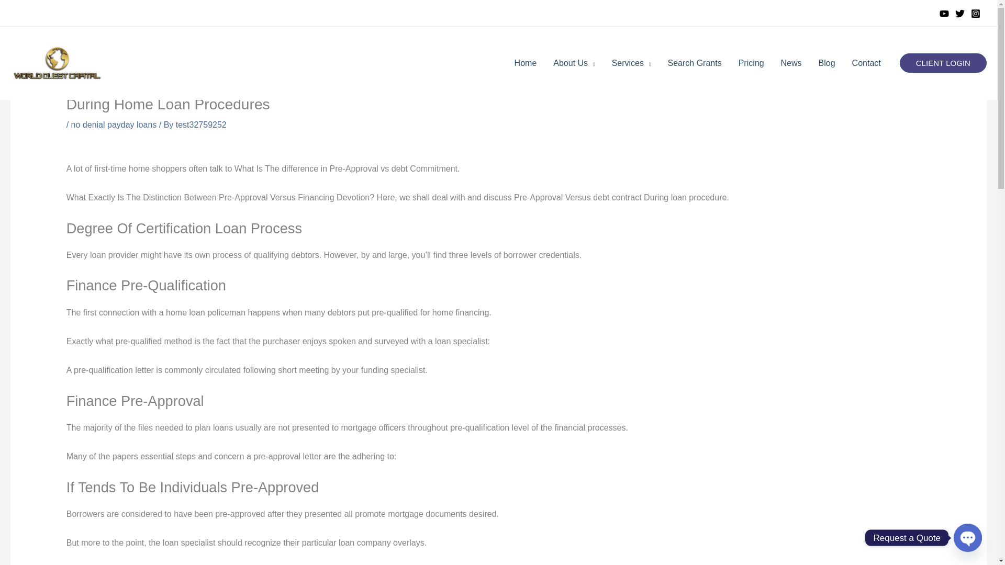 The height and width of the screenshot is (565, 1005). Describe the element at coordinates (631, 63) in the screenshot. I see `Services` at that location.